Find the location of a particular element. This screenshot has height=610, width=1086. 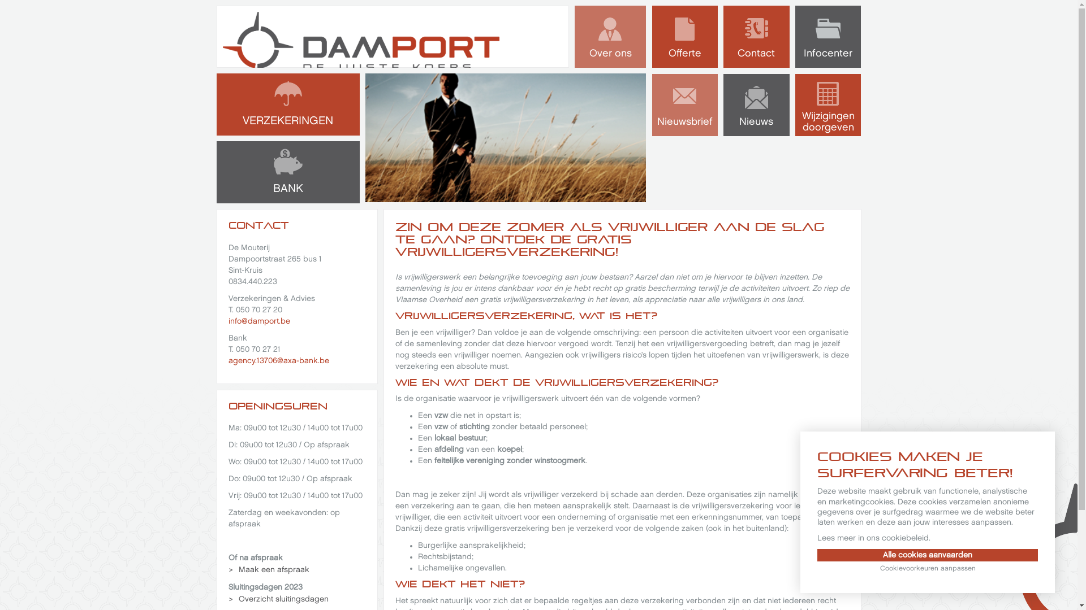

VERZEKERINGEN is located at coordinates (287, 104).